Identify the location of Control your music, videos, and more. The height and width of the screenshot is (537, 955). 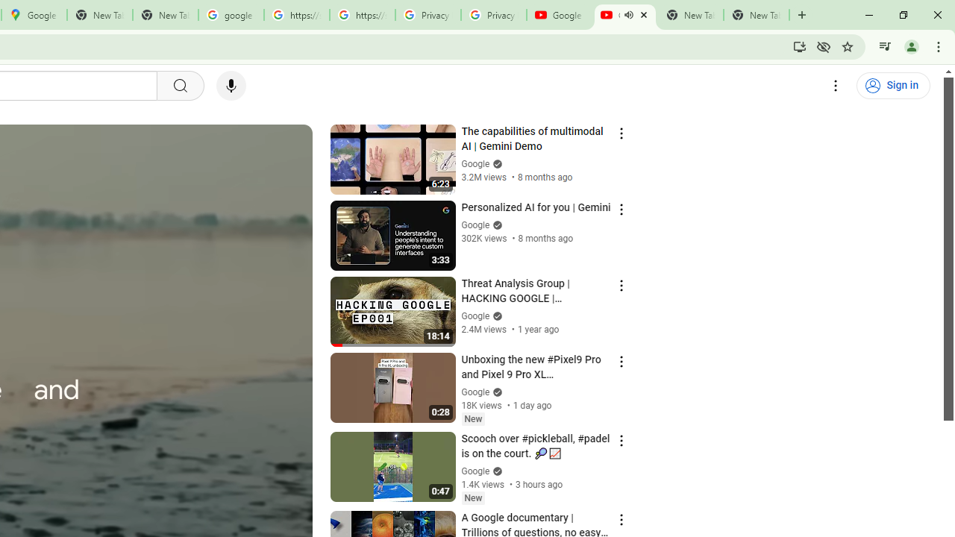
(885, 46).